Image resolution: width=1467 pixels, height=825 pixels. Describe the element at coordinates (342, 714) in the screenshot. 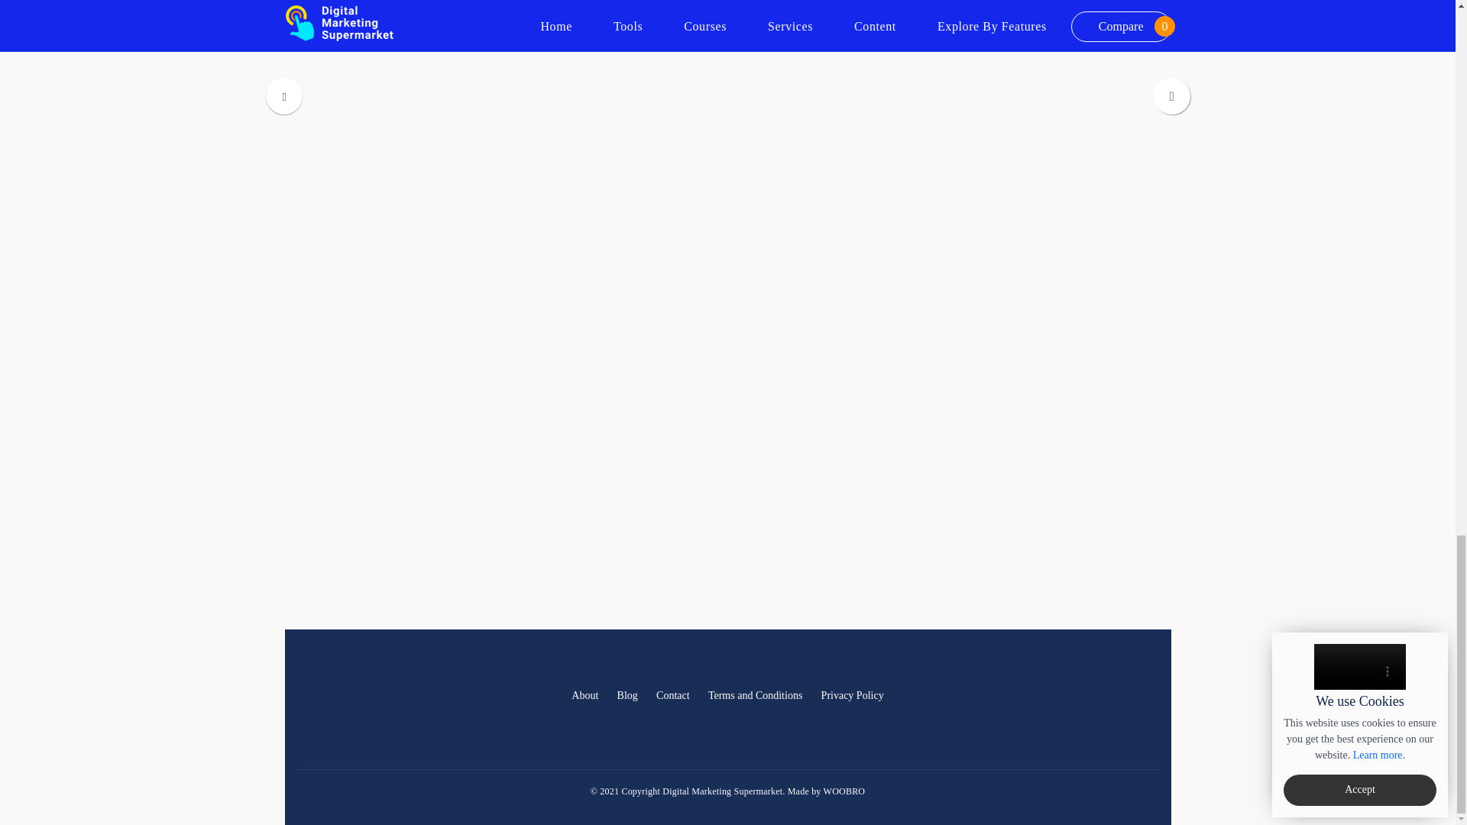

I see `Digital Marketing Supermarket` at that location.